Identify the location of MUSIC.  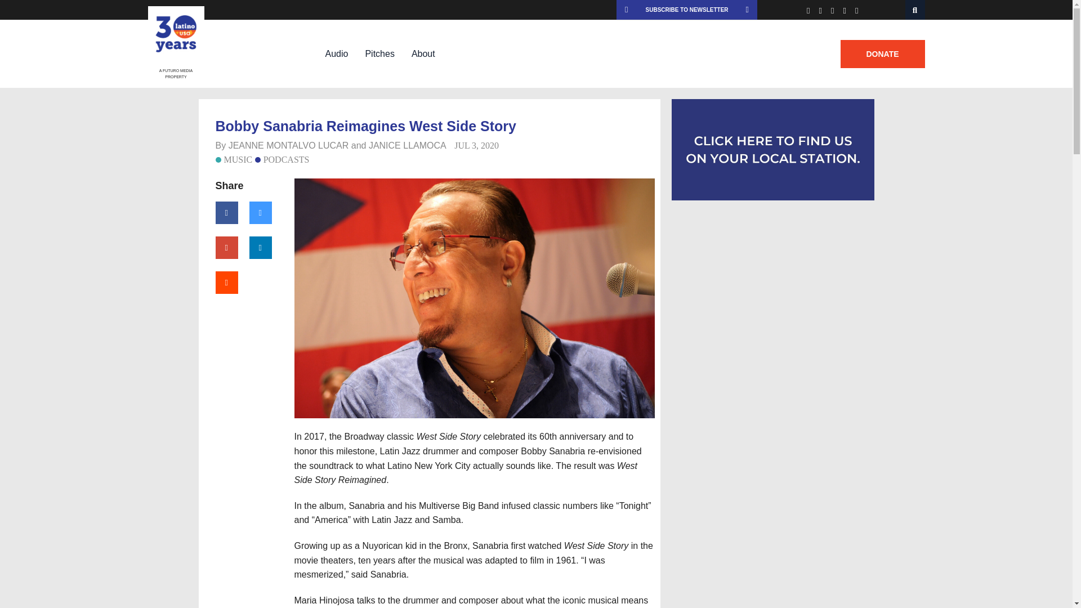
(233, 159).